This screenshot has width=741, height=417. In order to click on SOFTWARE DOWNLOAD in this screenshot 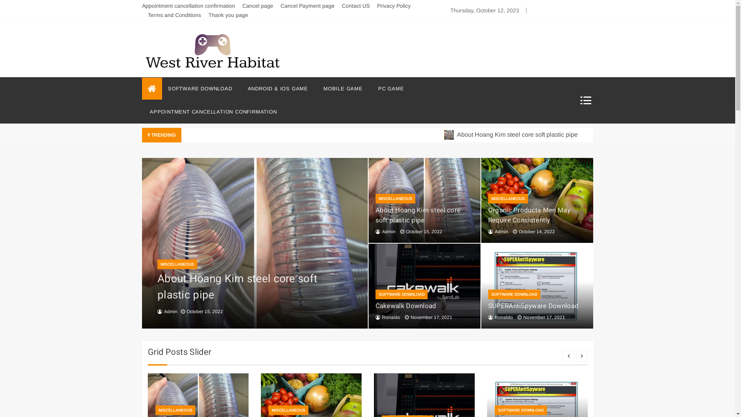, I will do `click(401, 294)`.